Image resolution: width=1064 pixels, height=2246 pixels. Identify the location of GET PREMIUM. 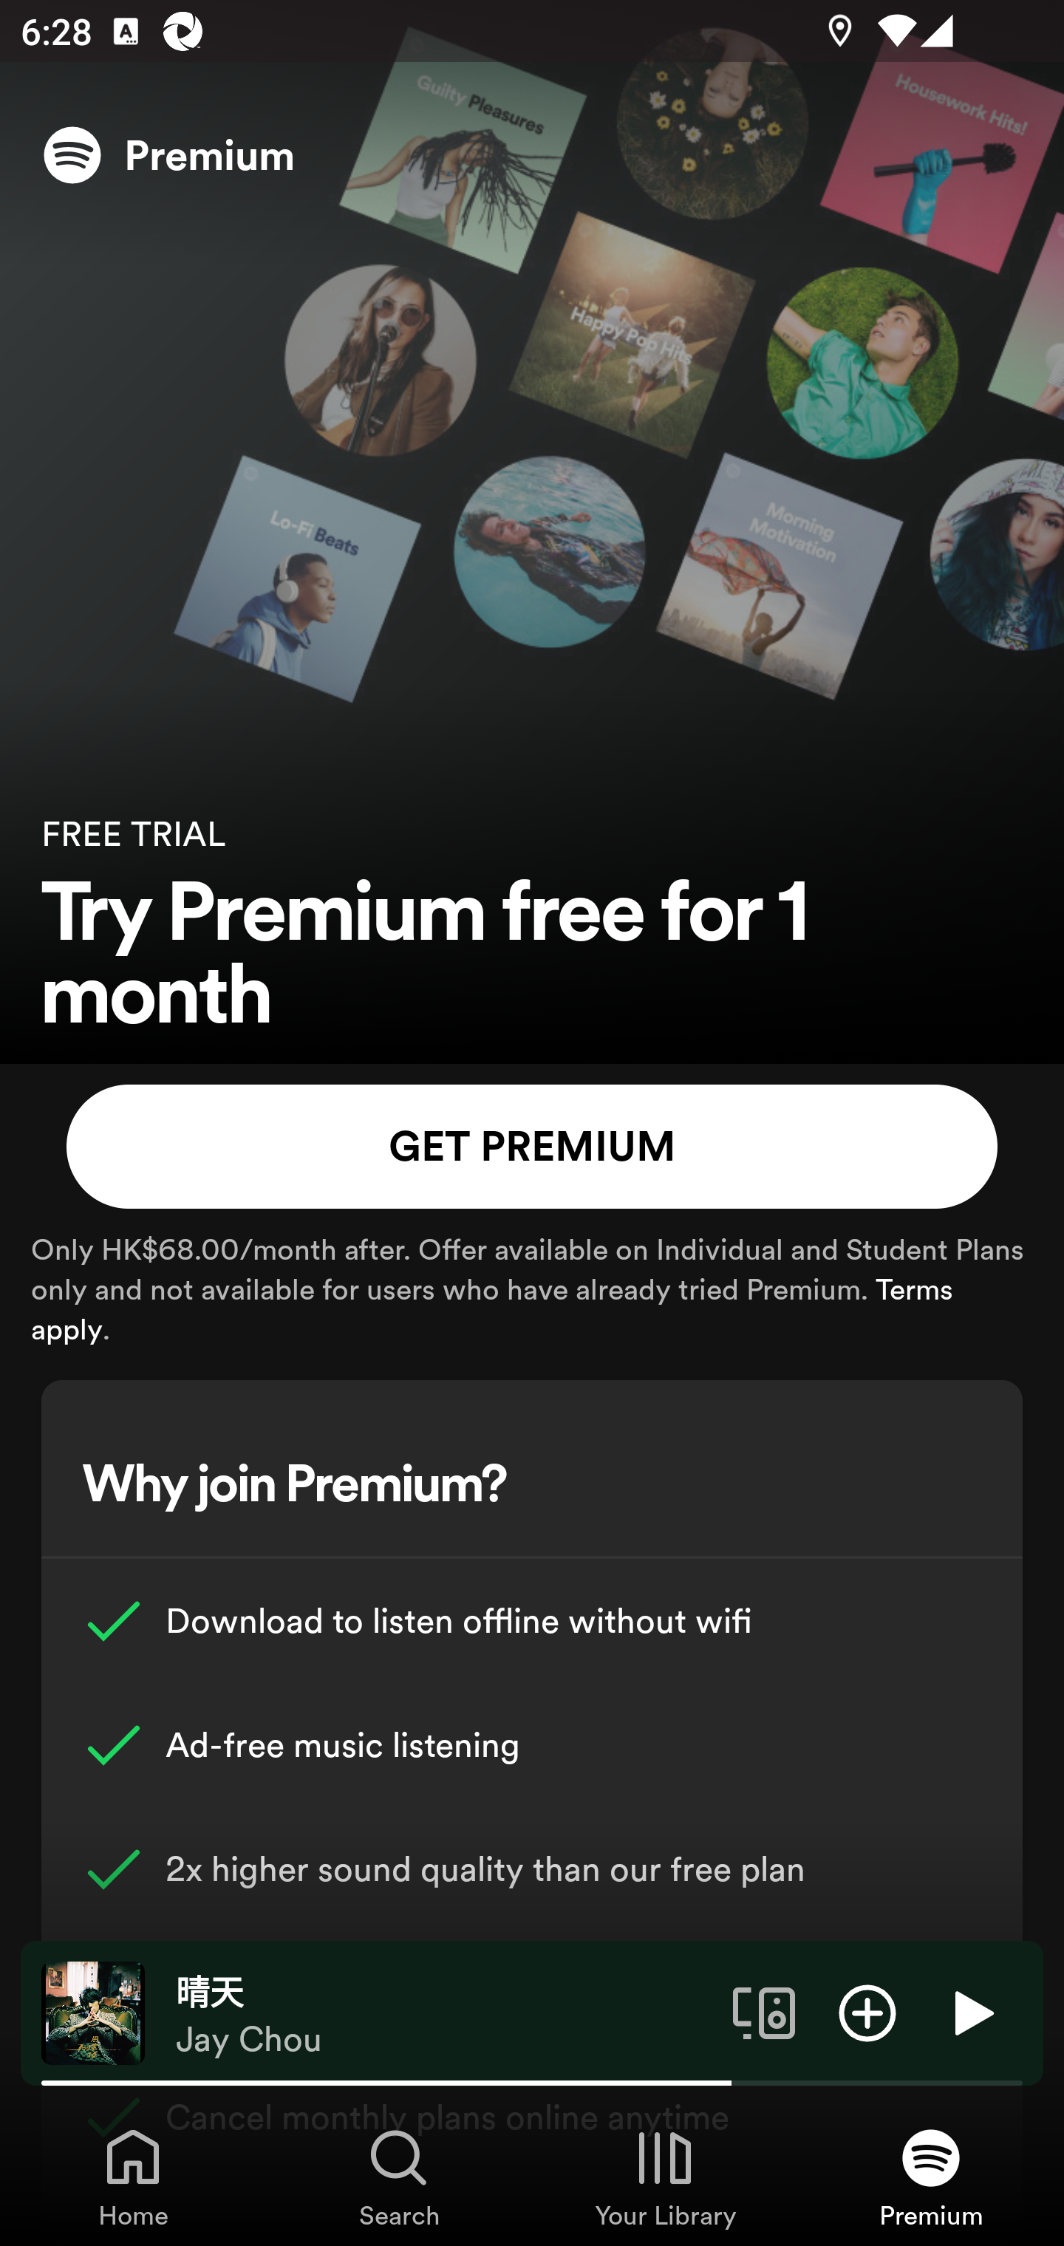
(532, 1147).